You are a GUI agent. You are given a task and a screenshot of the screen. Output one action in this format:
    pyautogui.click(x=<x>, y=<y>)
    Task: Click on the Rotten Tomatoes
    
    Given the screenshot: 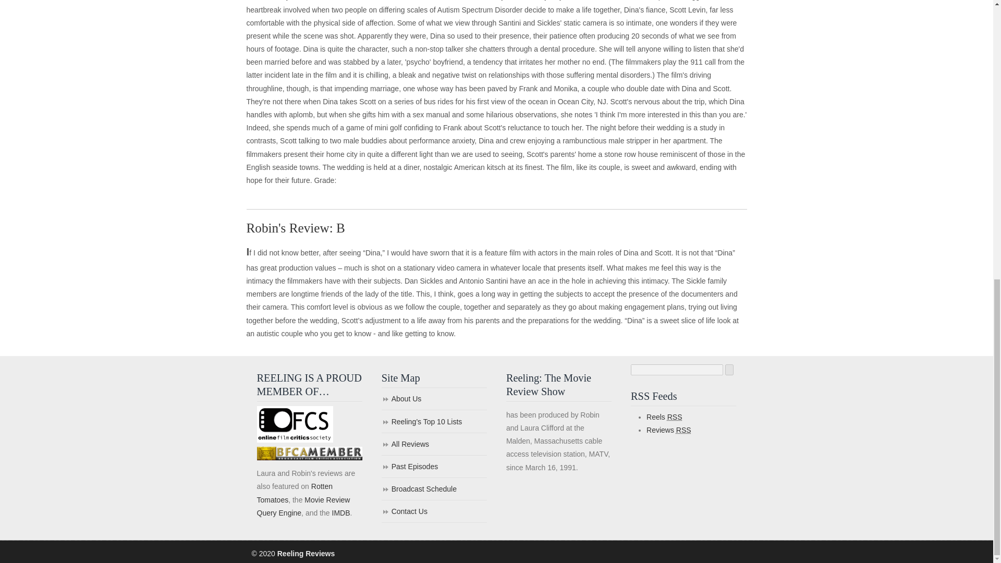 What is the action you would take?
    pyautogui.click(x=294, y=492)
    